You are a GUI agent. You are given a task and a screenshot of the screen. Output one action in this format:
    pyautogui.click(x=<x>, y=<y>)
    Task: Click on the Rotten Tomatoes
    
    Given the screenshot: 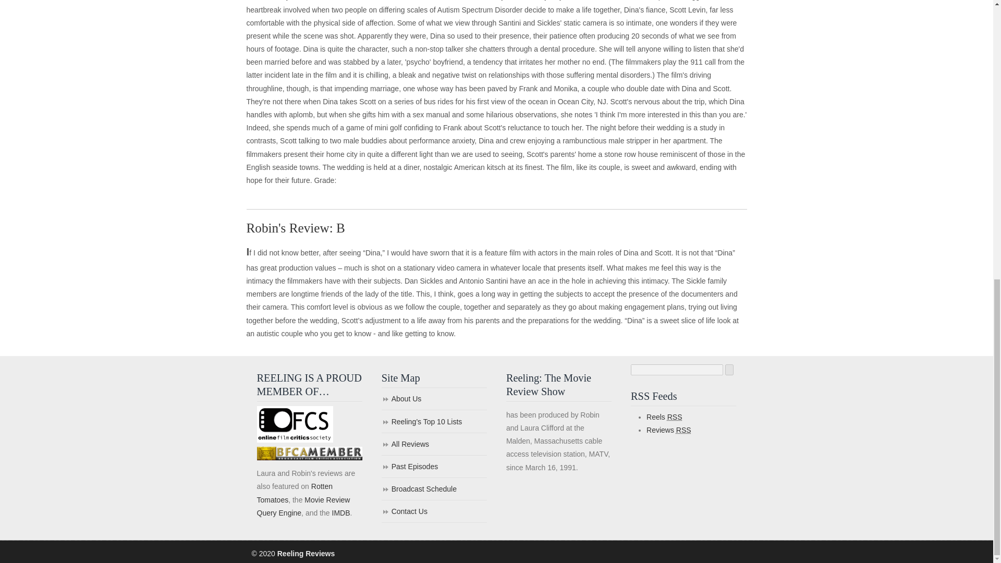 What is the action you would take?
    pyautogui.click(x=294, y=492)
    